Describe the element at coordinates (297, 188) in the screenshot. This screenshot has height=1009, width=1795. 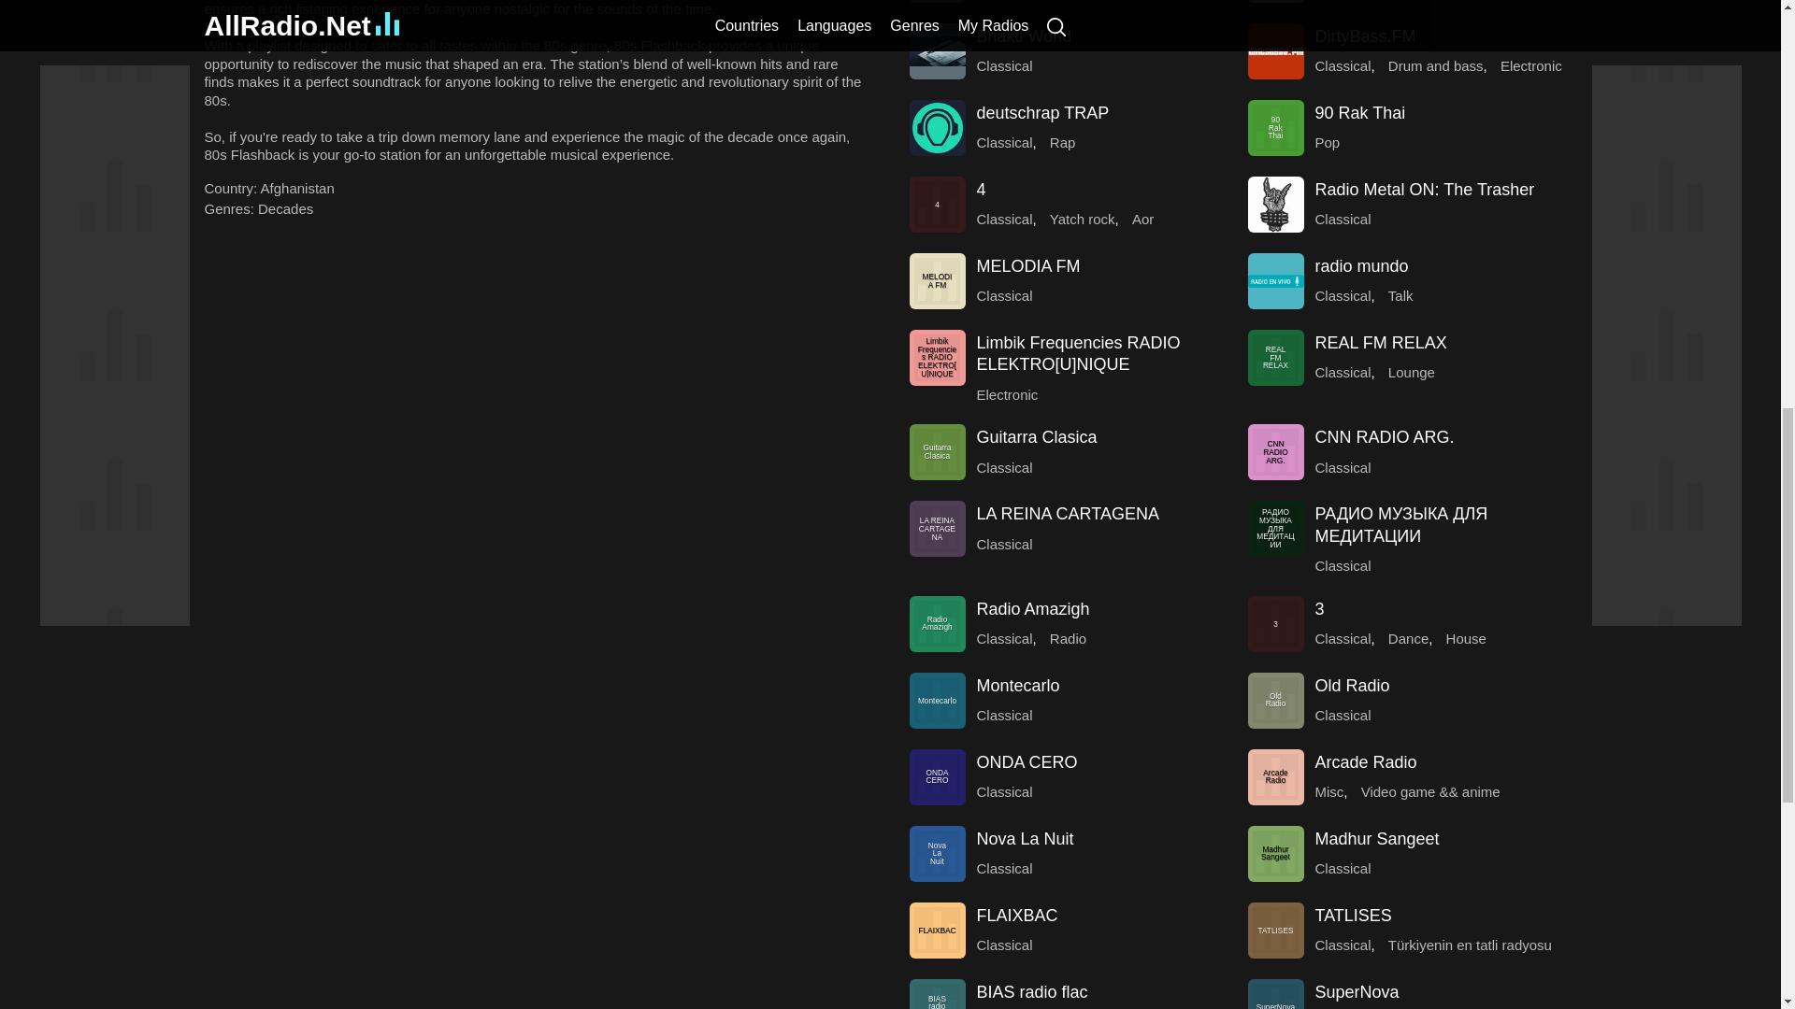
I see `Afghanistan` at that location.